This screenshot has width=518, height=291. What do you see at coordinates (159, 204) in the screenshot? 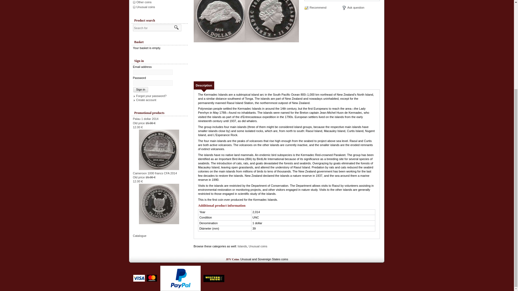
I see `Go to product` at bounding box center [159, 204].